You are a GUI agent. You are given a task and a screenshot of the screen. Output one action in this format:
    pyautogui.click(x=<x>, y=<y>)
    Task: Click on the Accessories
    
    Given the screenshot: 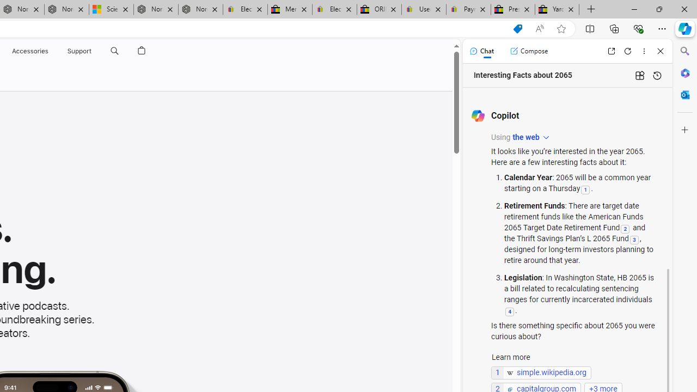 What is the action you would take?
    pyautogui.click(x=29, y=51)
    